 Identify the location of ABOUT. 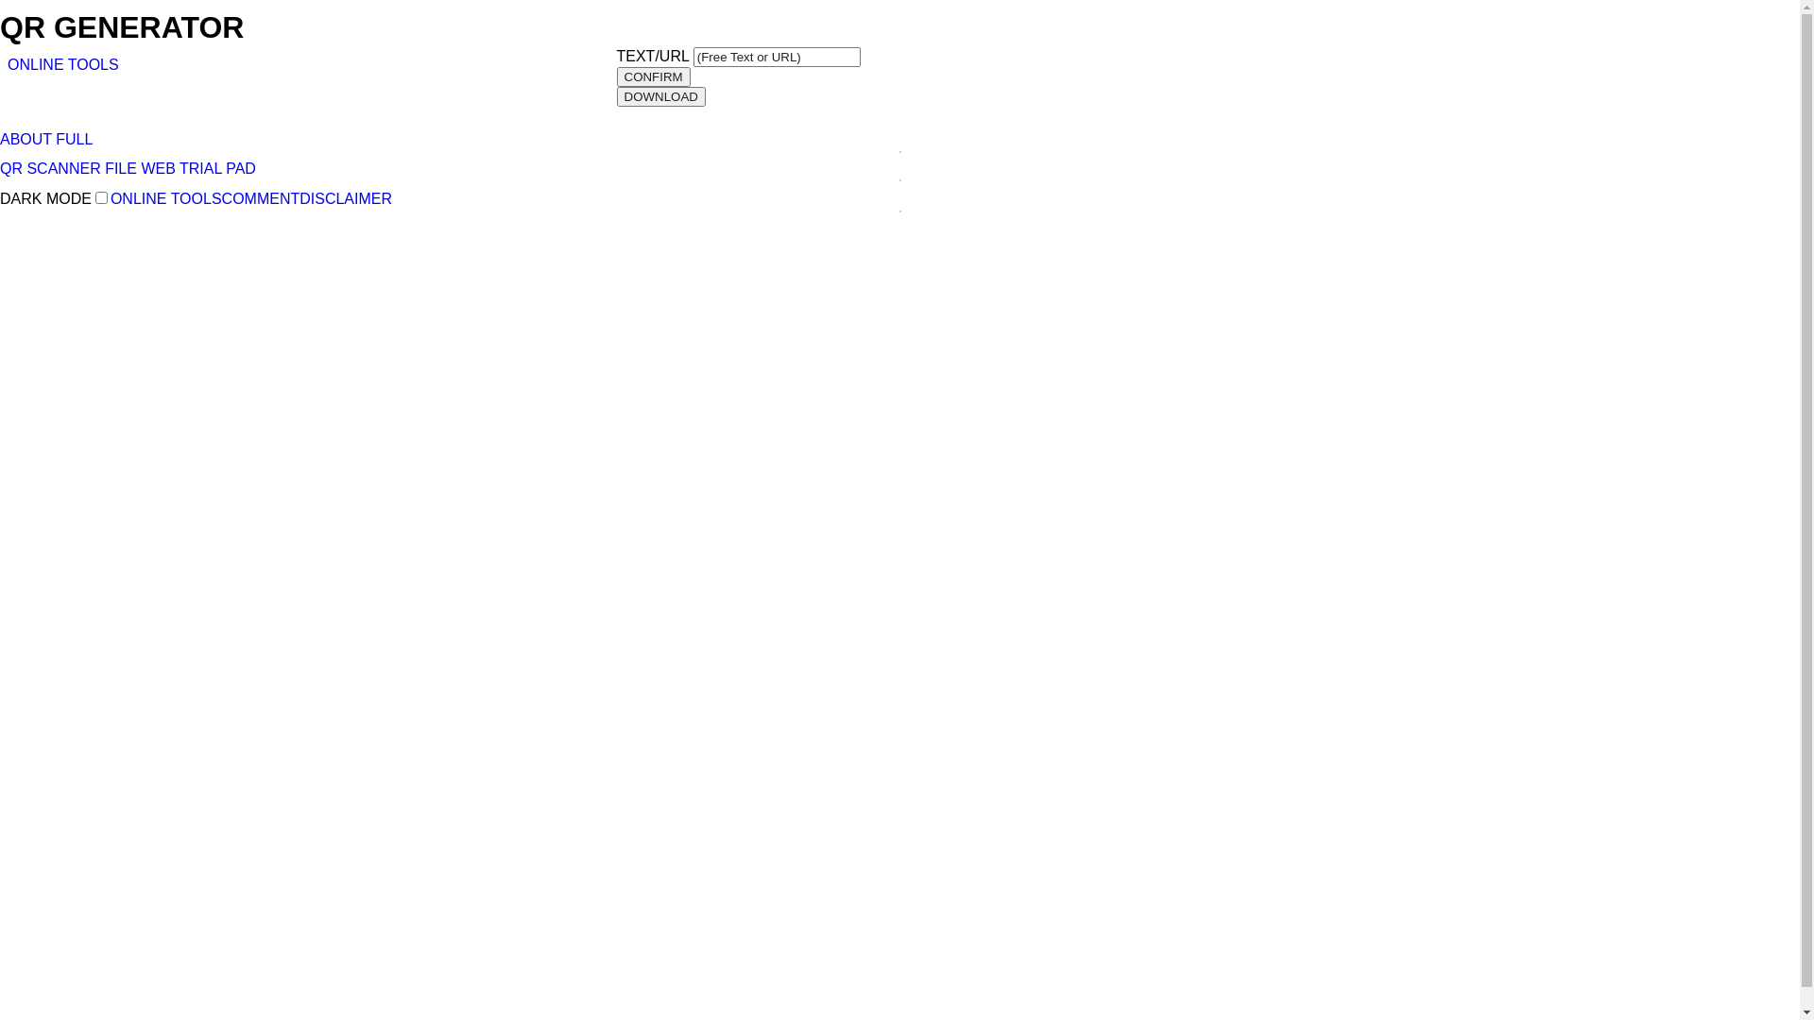
(26, 139).